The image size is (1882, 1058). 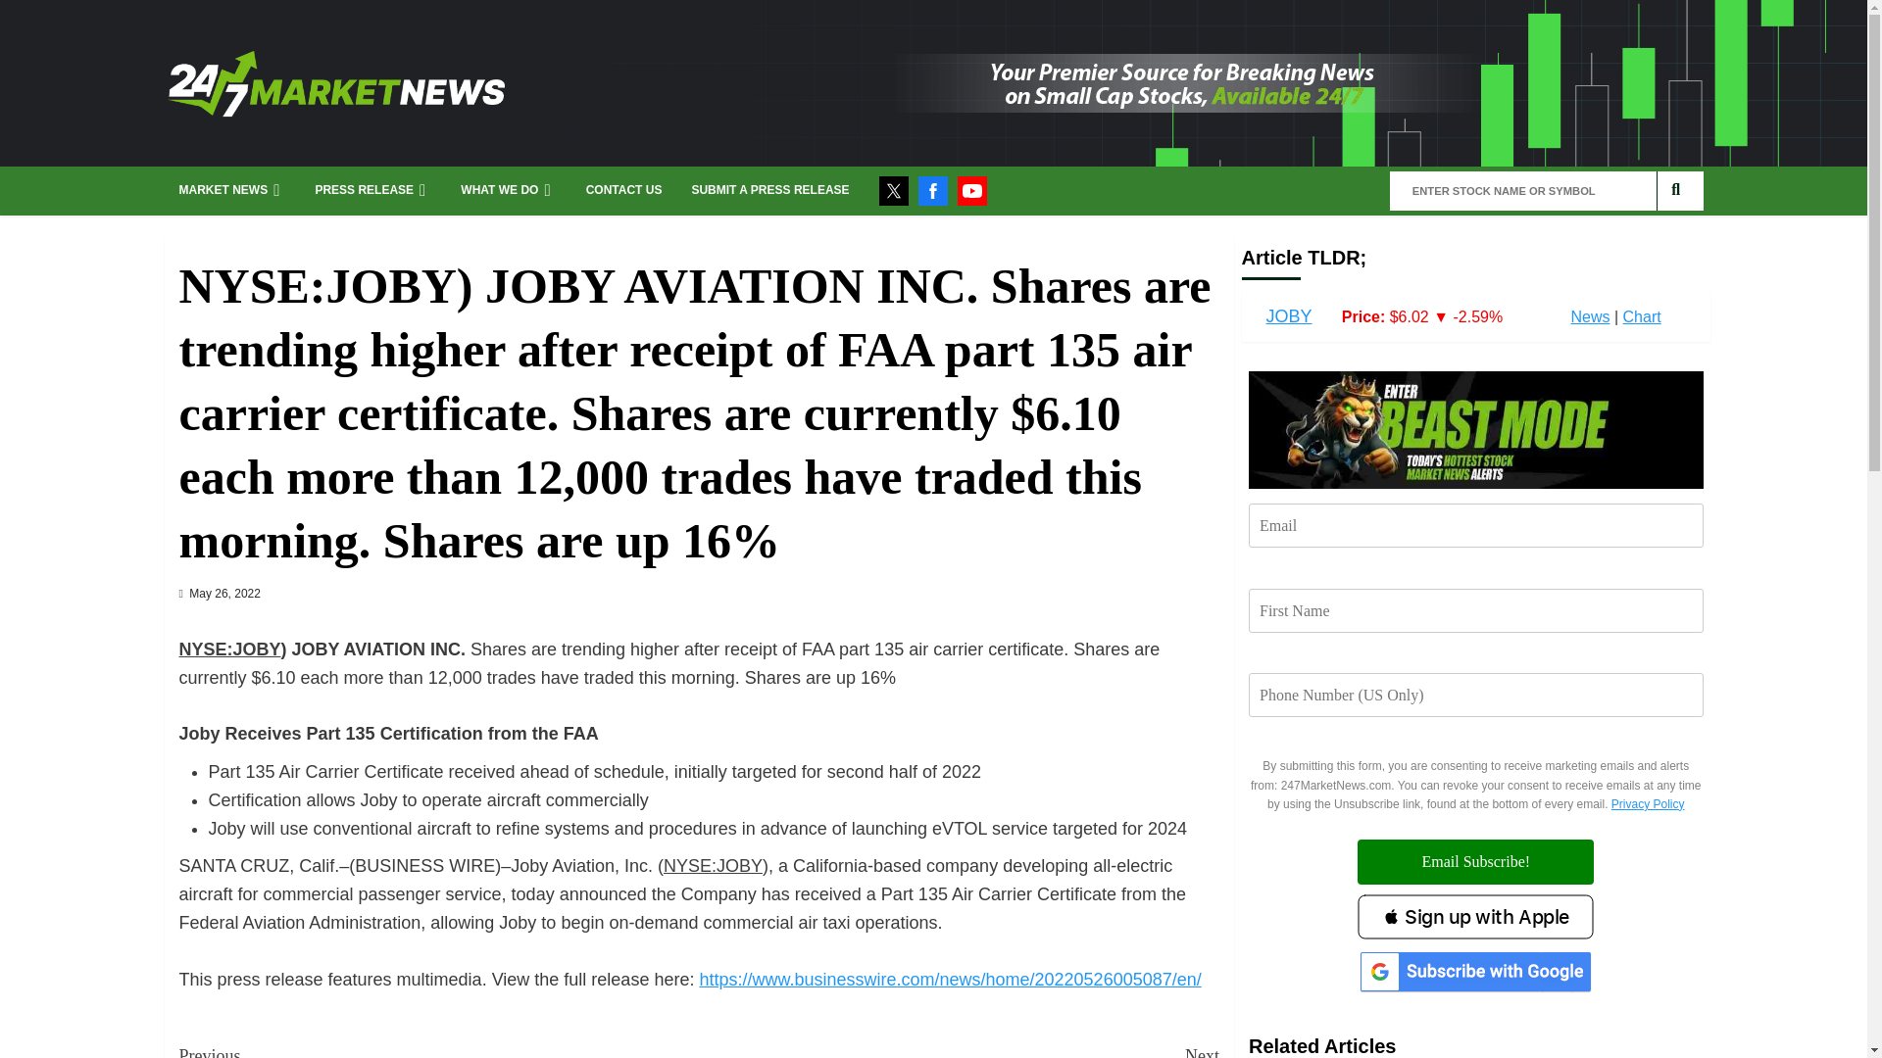 What do you see at coordinates (623, 190) in the screenshot?
I see `CONTACT US` at bounding box center [623, 190].